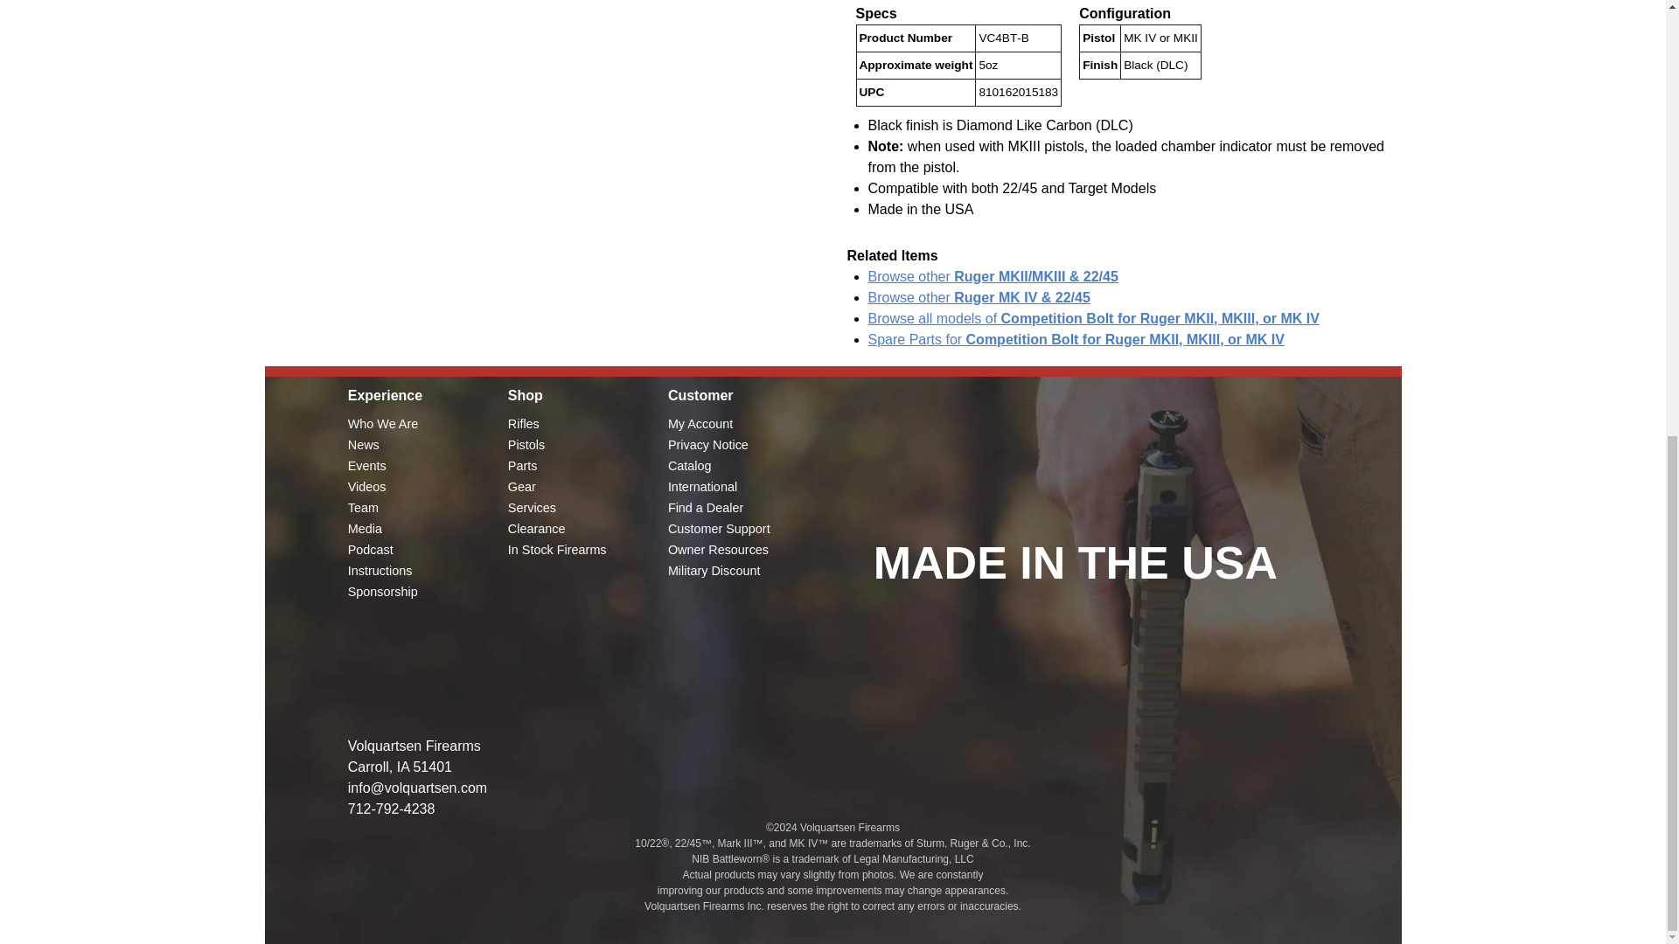  I want to click on Services, so click(532, 507).